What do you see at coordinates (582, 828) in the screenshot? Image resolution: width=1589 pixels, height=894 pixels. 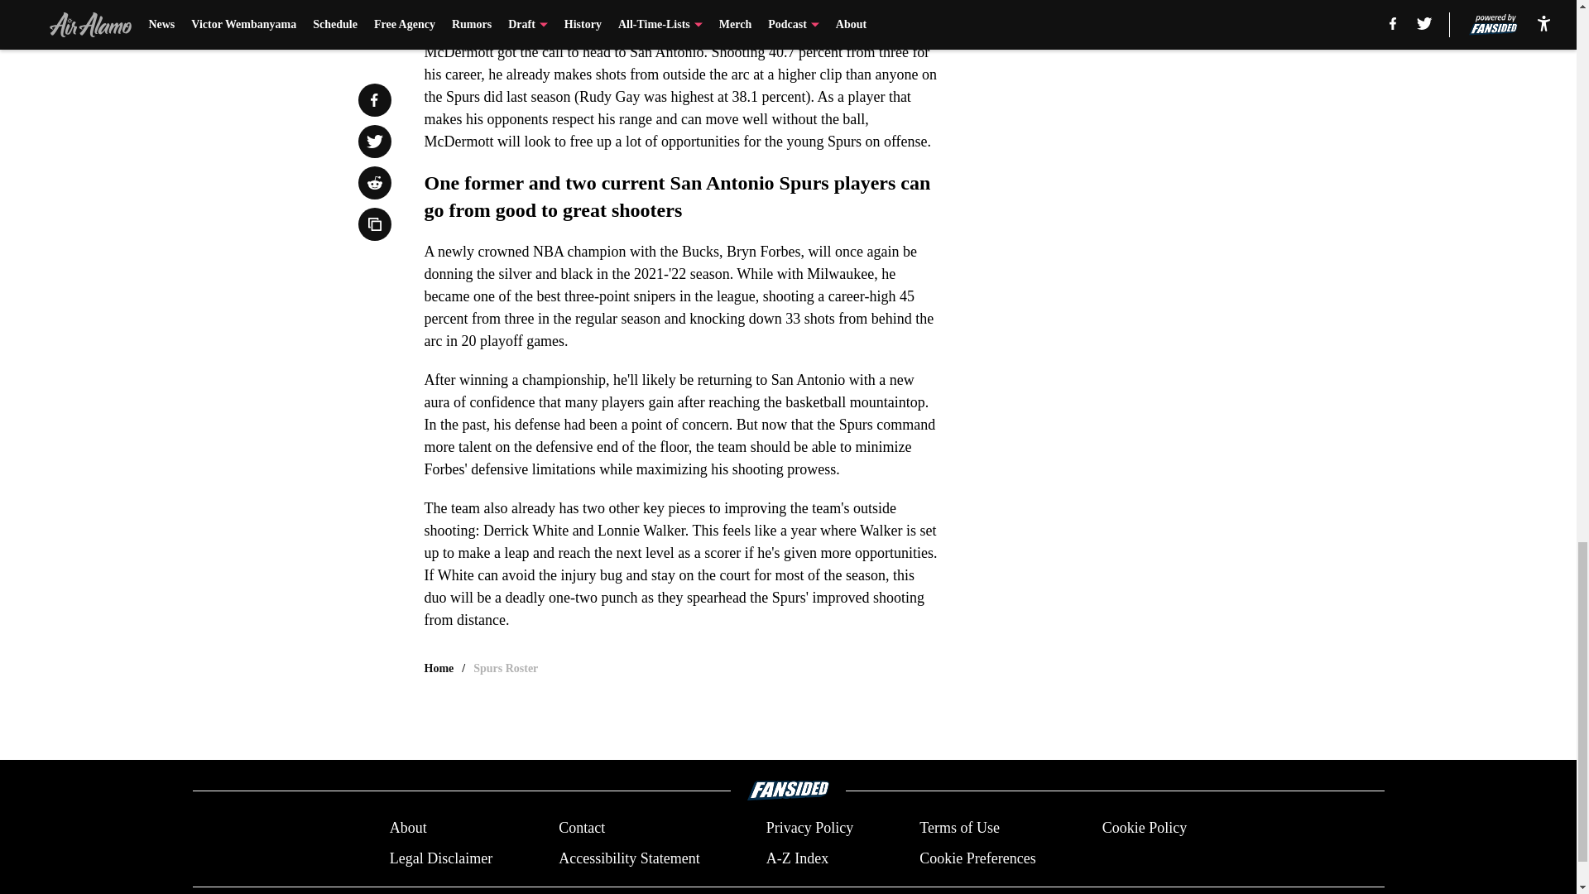 I see `Contact` at bounding box center [582, 828].